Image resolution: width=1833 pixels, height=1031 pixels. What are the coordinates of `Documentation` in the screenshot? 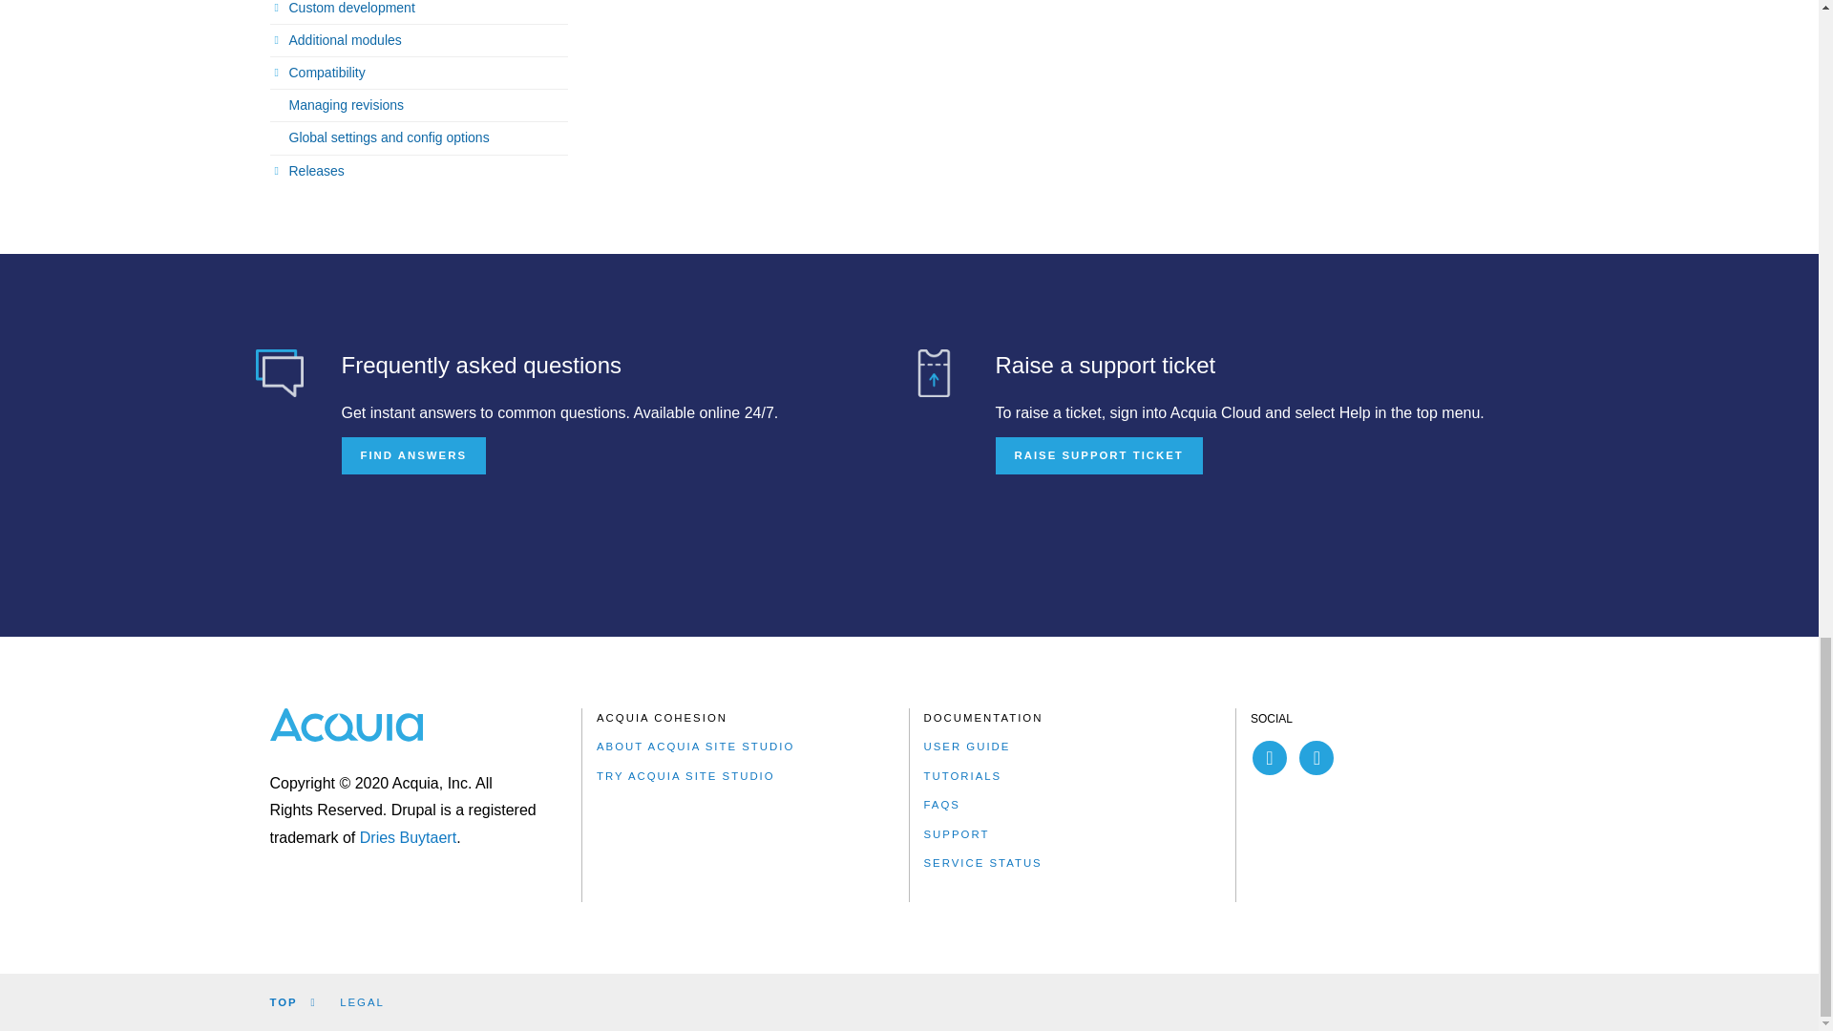 It's located at (983, 718).